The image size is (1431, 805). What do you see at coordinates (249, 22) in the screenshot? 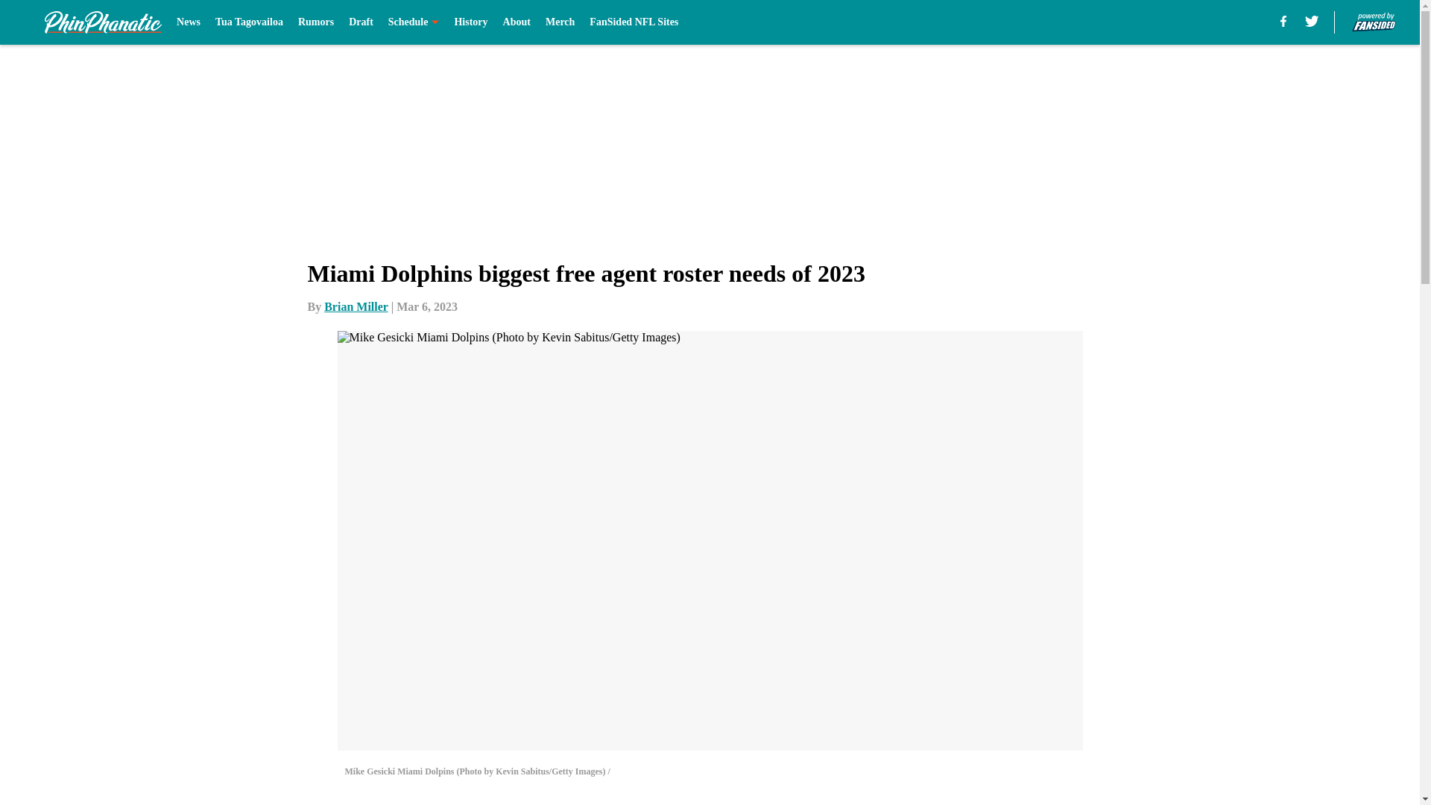
I see `Tua Tagovailoa` at bounding box center [249, 22].